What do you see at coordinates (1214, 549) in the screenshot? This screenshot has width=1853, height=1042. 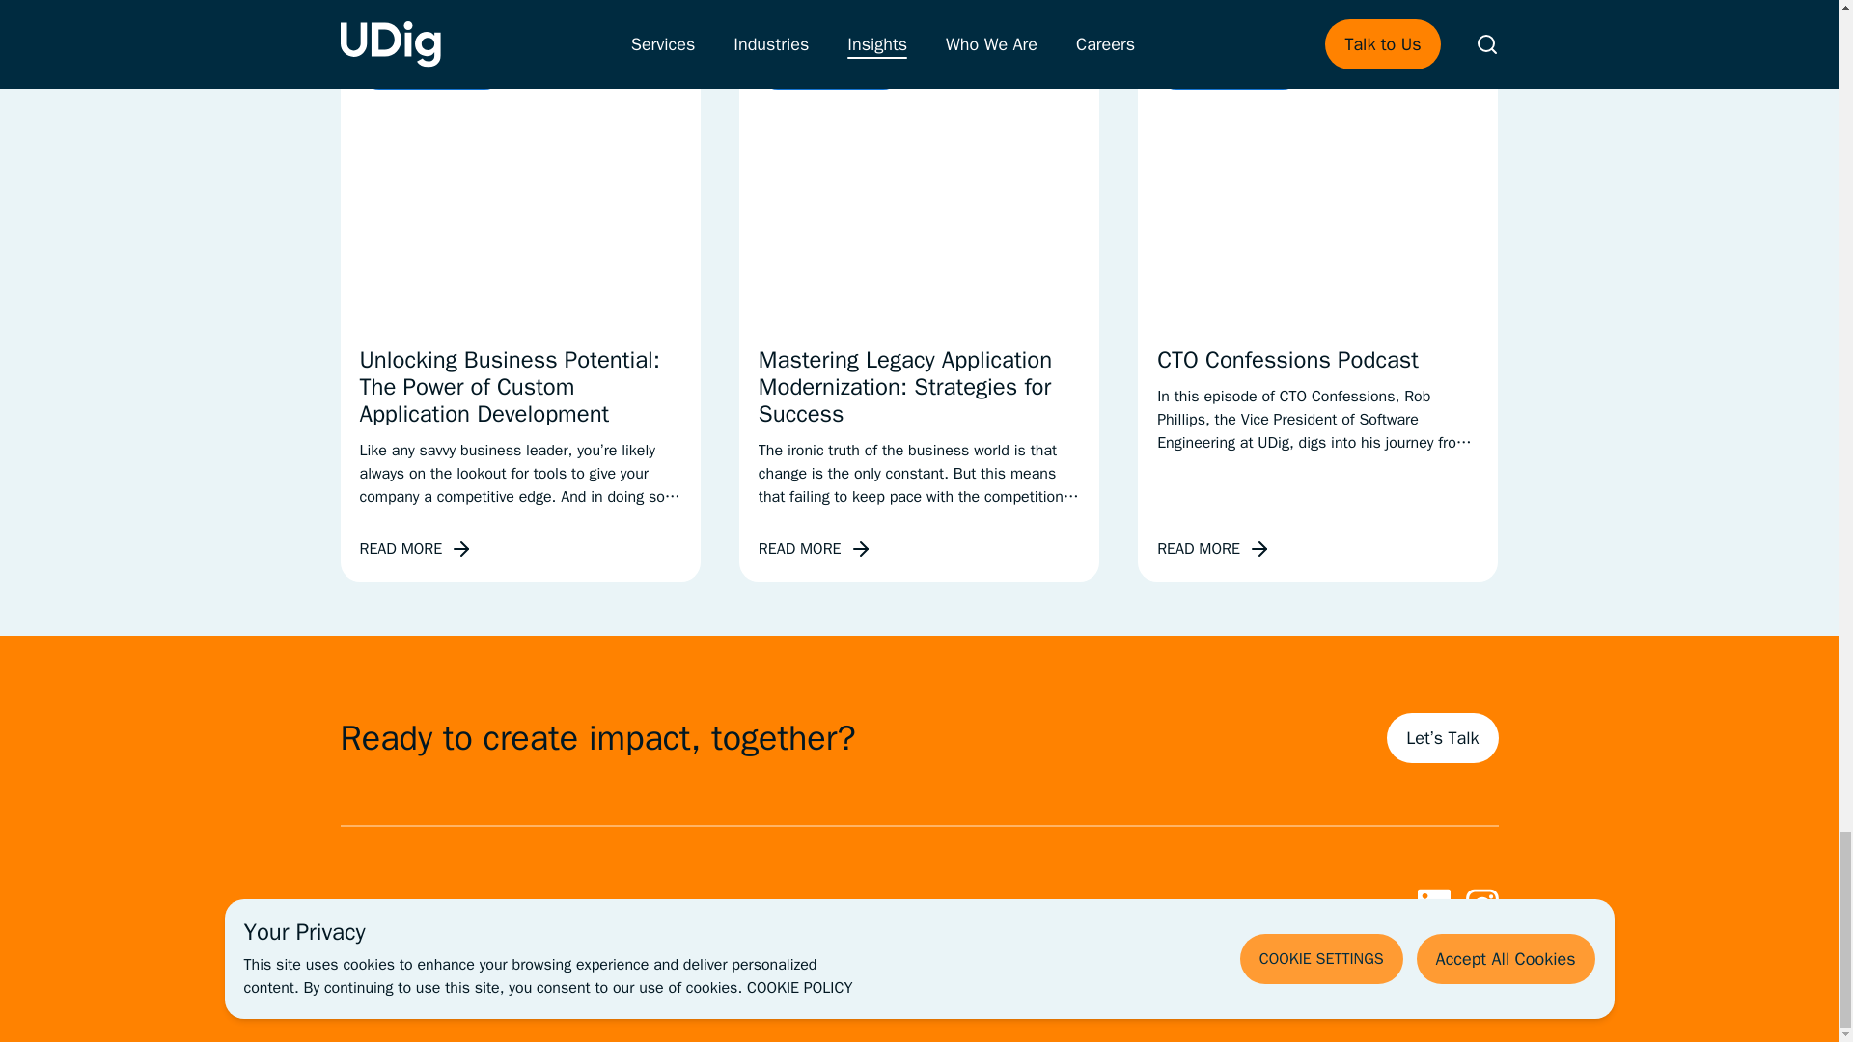 I see `READ MORE` at bounding box center [1214, 549].